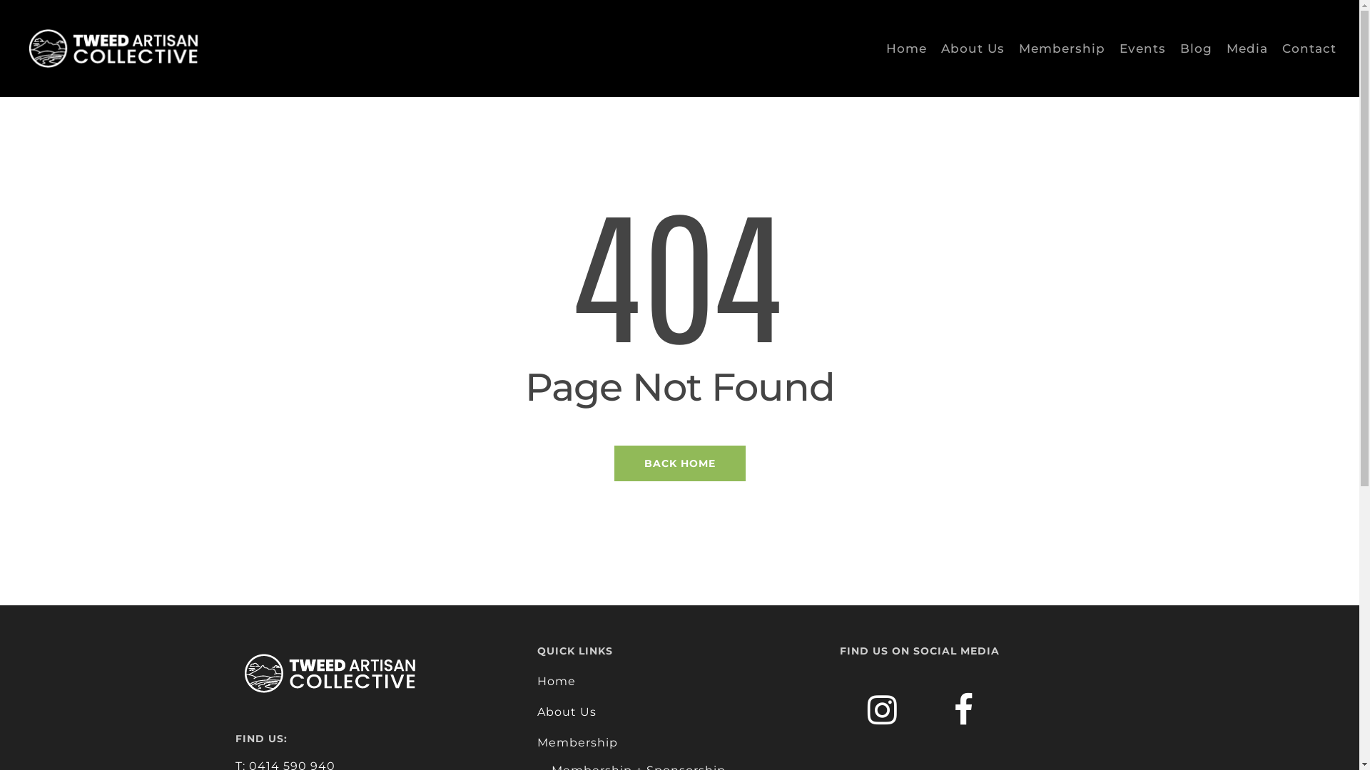 The image size is (1370, 770). Describe the element at coordinates (679, 743) in the screenshot. I see `Membership` at that location.